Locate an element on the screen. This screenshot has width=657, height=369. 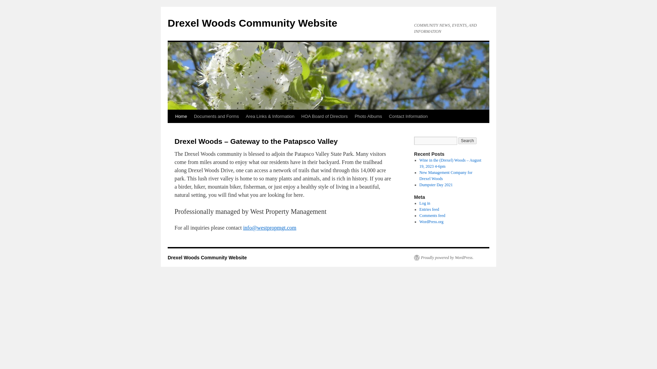
Drexel Woods Community Website is located at coordinates (253, 23).